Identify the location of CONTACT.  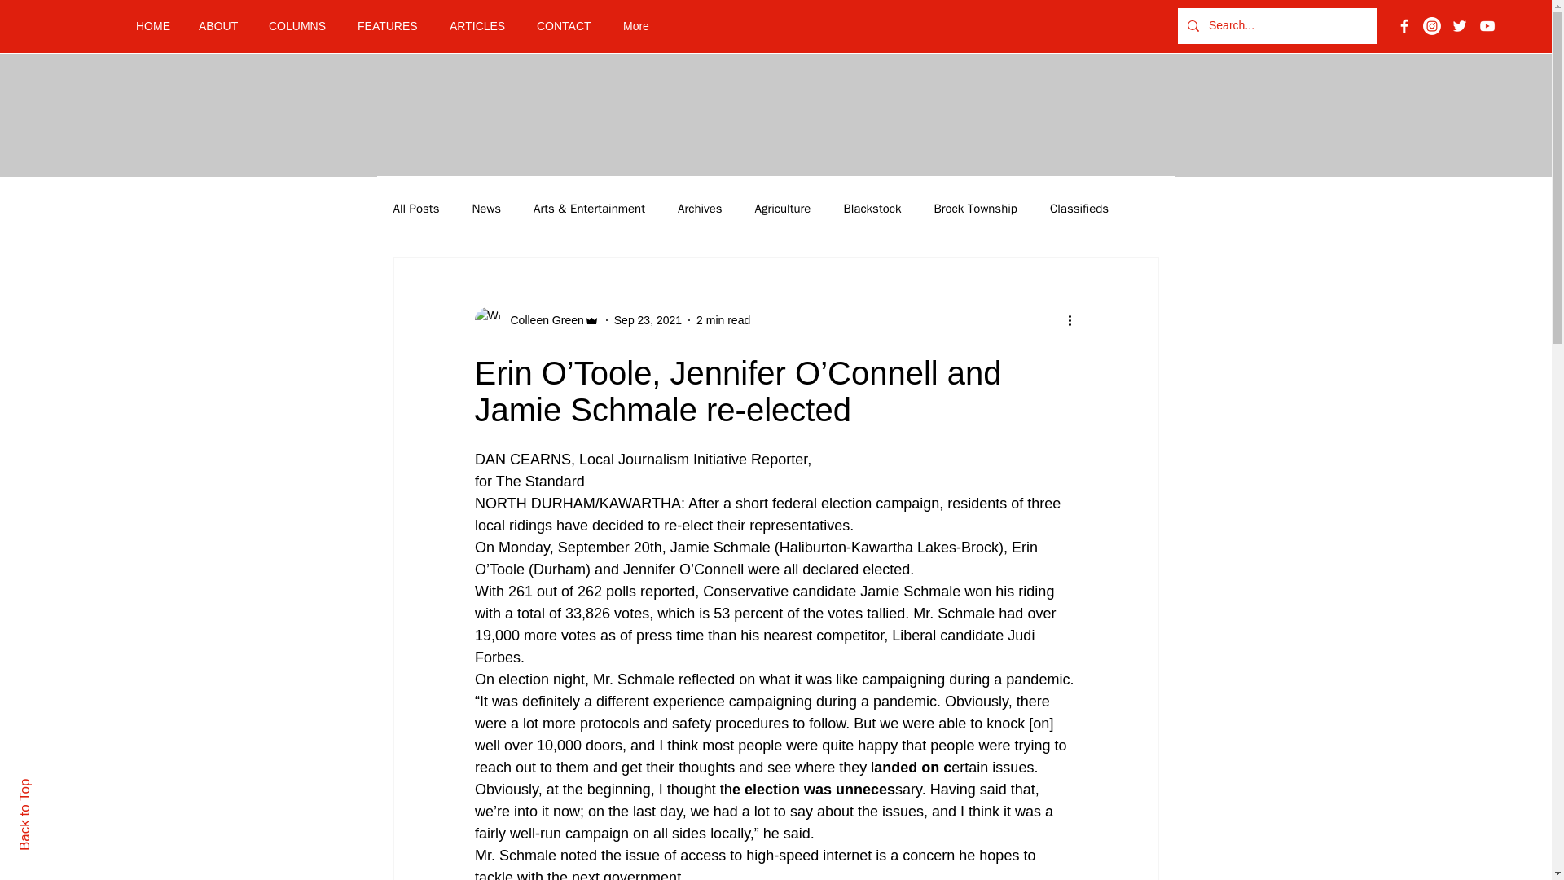
(567, 26).